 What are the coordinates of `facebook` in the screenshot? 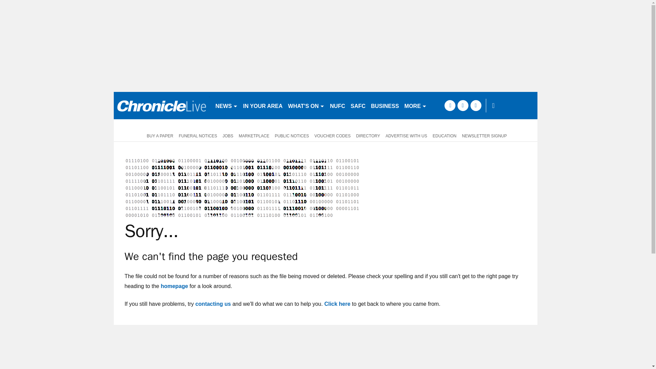 It's located at (450, 105).